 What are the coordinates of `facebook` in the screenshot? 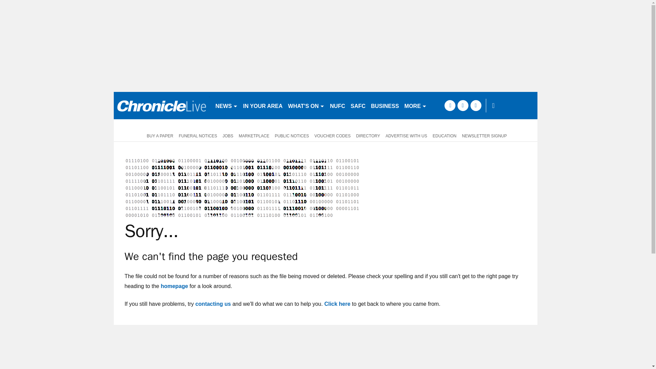 It's located at (450, 105).